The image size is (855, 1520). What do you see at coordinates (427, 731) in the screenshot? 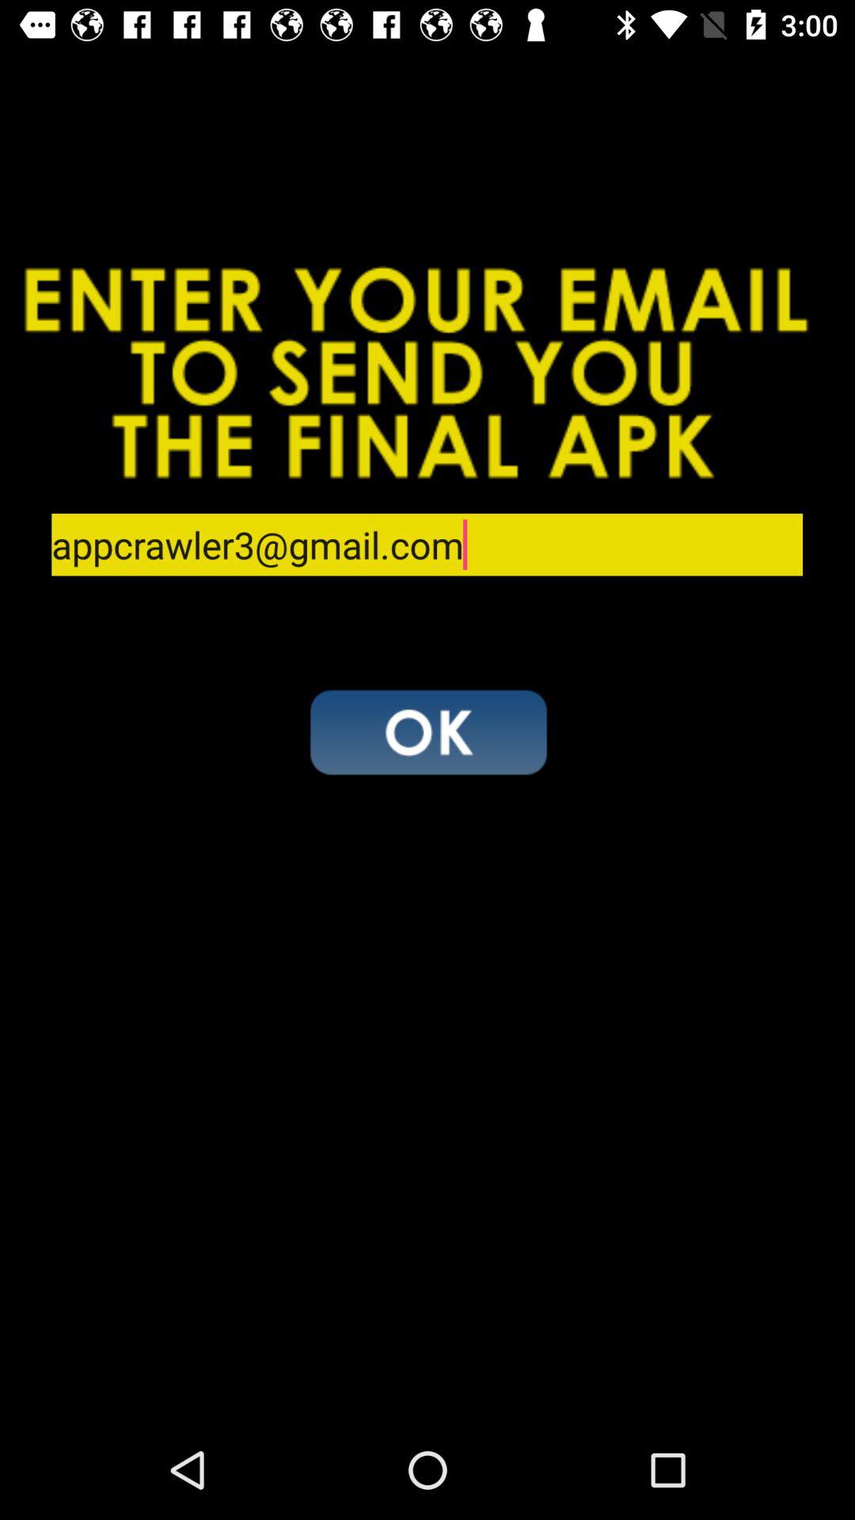
I see `ok` at bounding box center [427, 731].